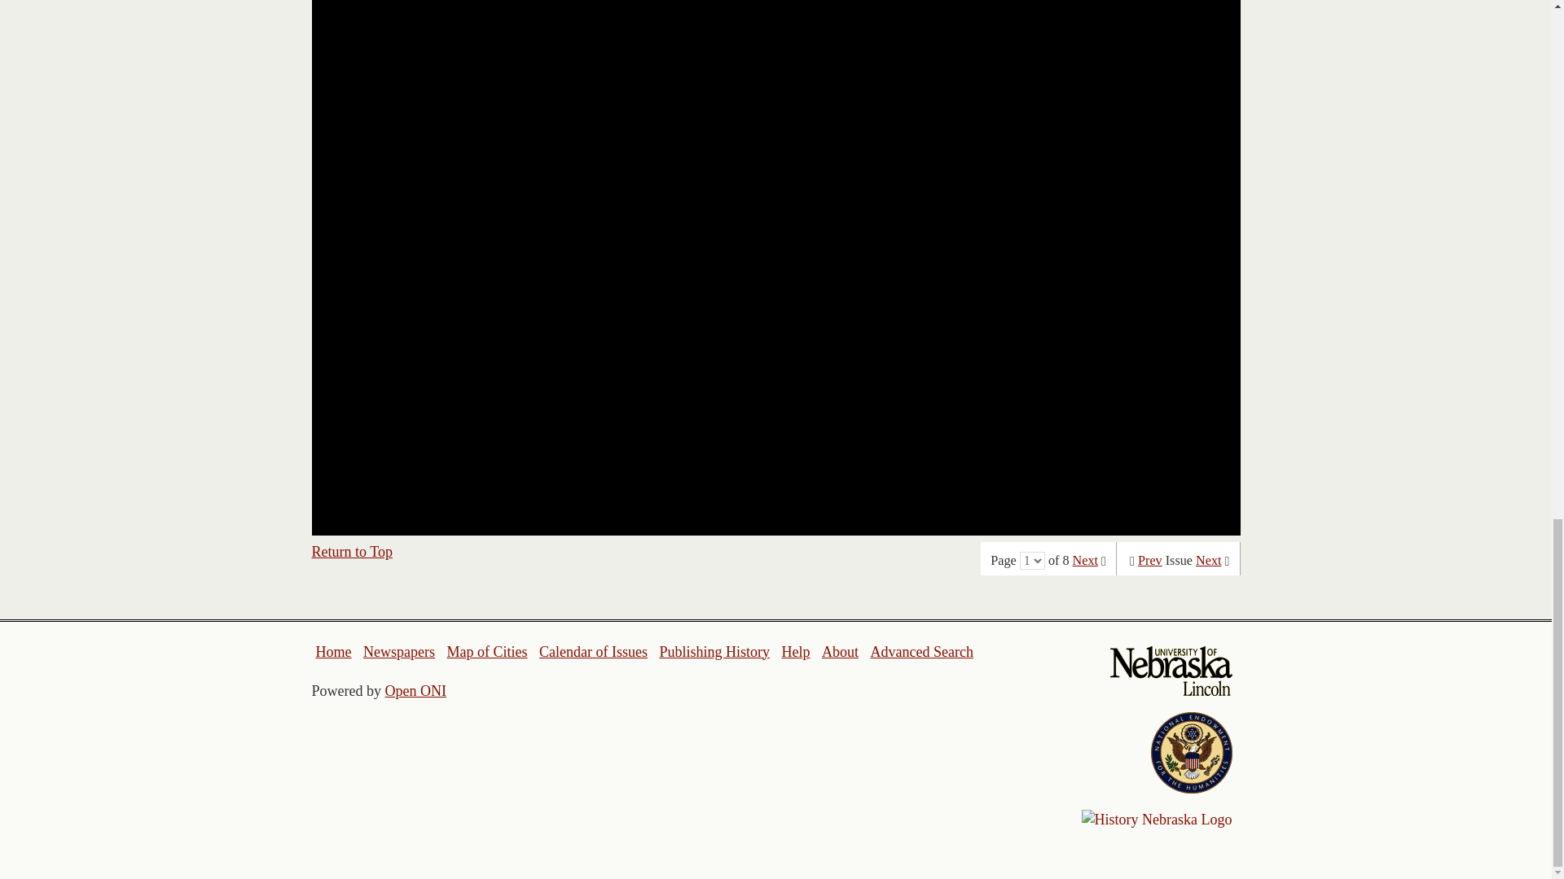  Describe the element at coordinates (334, 651) in the screenshot. I see `Home` at that location.